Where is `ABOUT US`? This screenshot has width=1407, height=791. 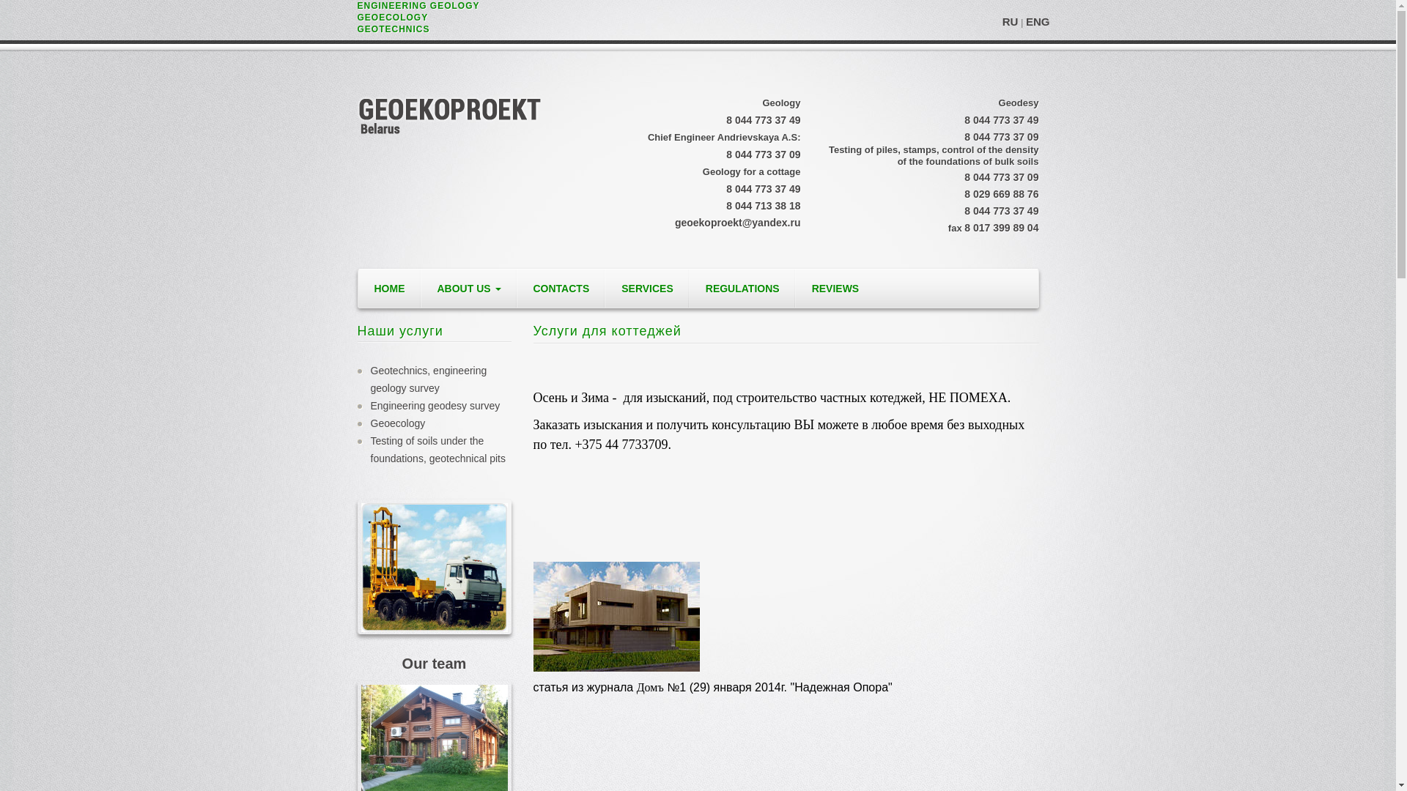
ABOUT US is located at coordinates (469, 289).